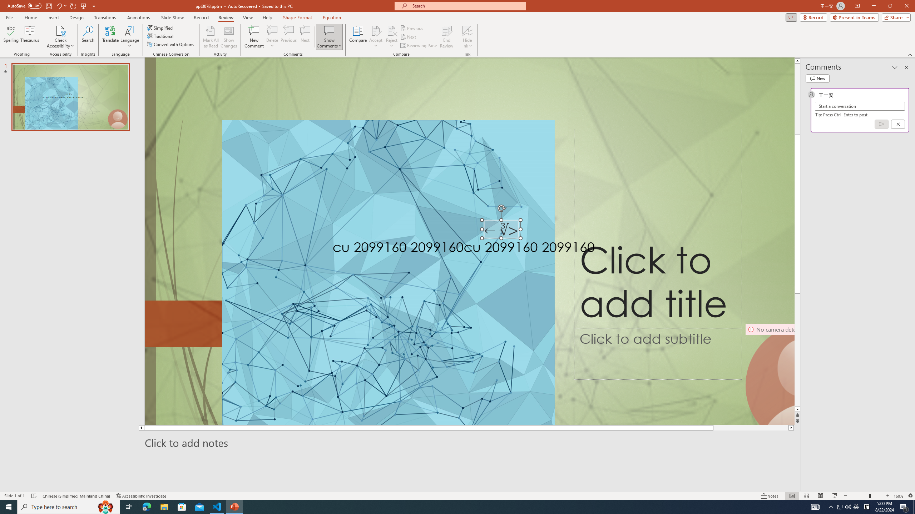 This screenshot has width=915, height=514. What do you see at coordinates (817, 78) in the screenshot?
I see `New comment` at bounding box center [817, 78].